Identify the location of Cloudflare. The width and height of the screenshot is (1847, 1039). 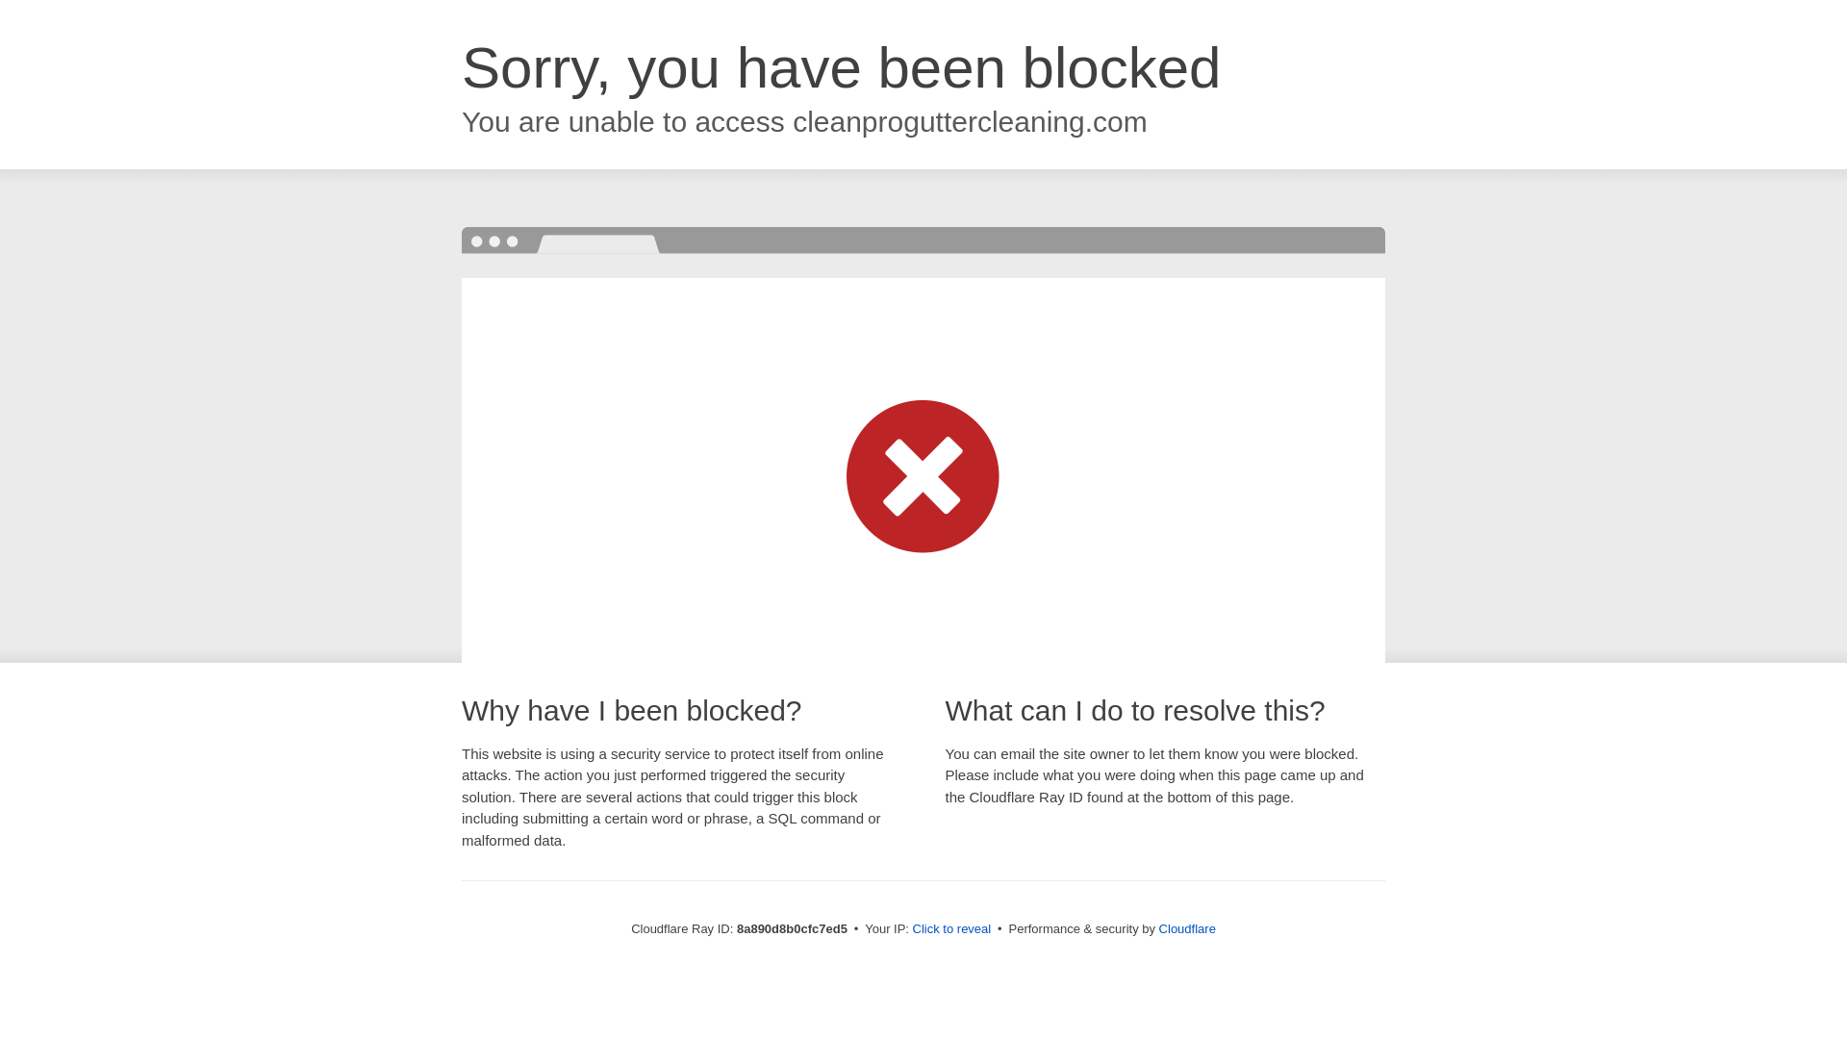
(1187, 928).